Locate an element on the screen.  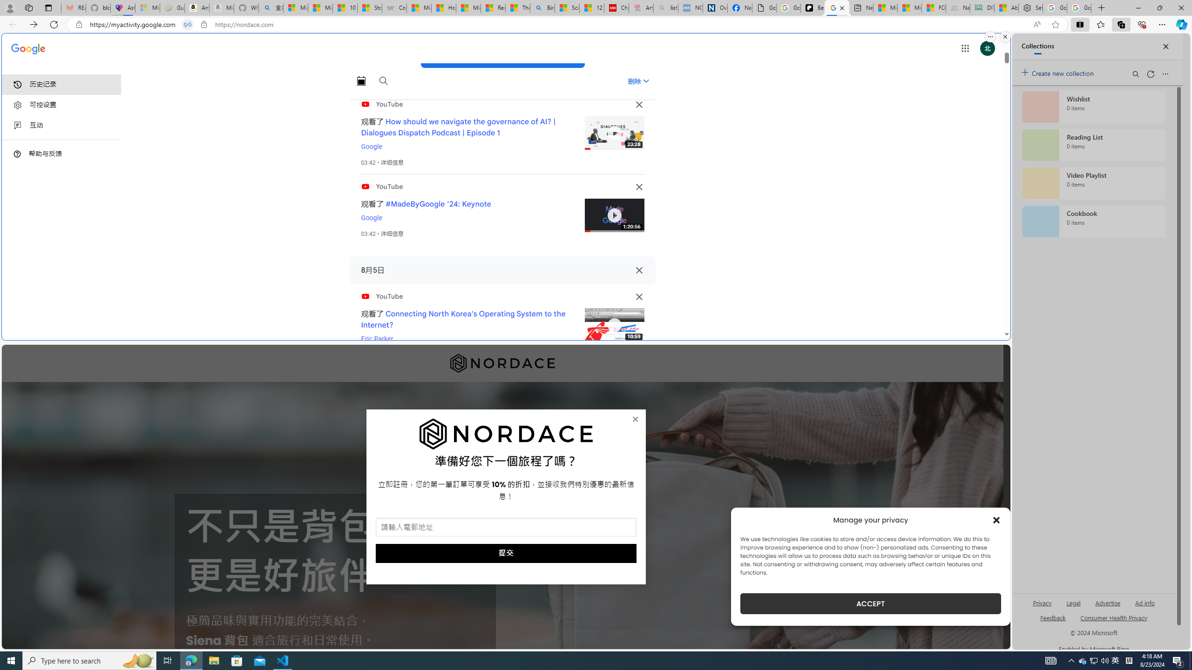
Microsoft account | Privacy is located at coordinates (295, 8).